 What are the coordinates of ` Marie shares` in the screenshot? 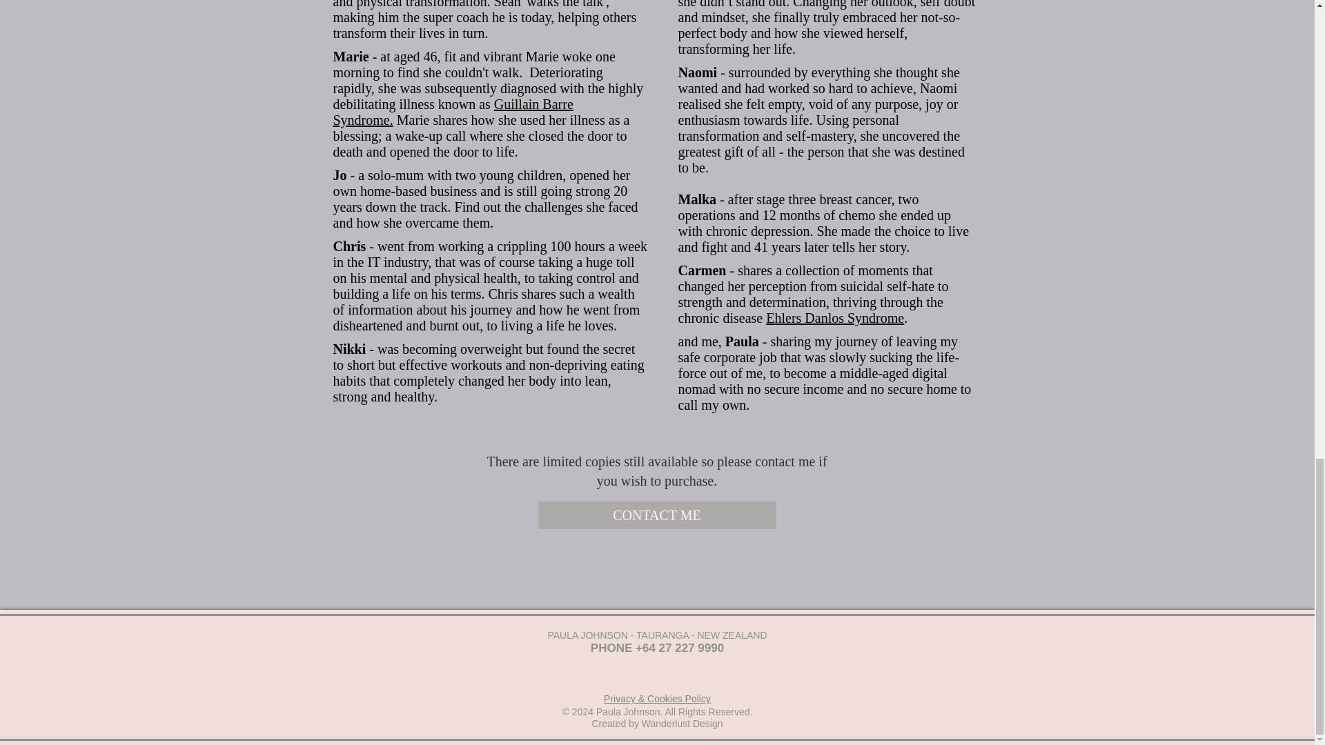 It's located at (431, 120).